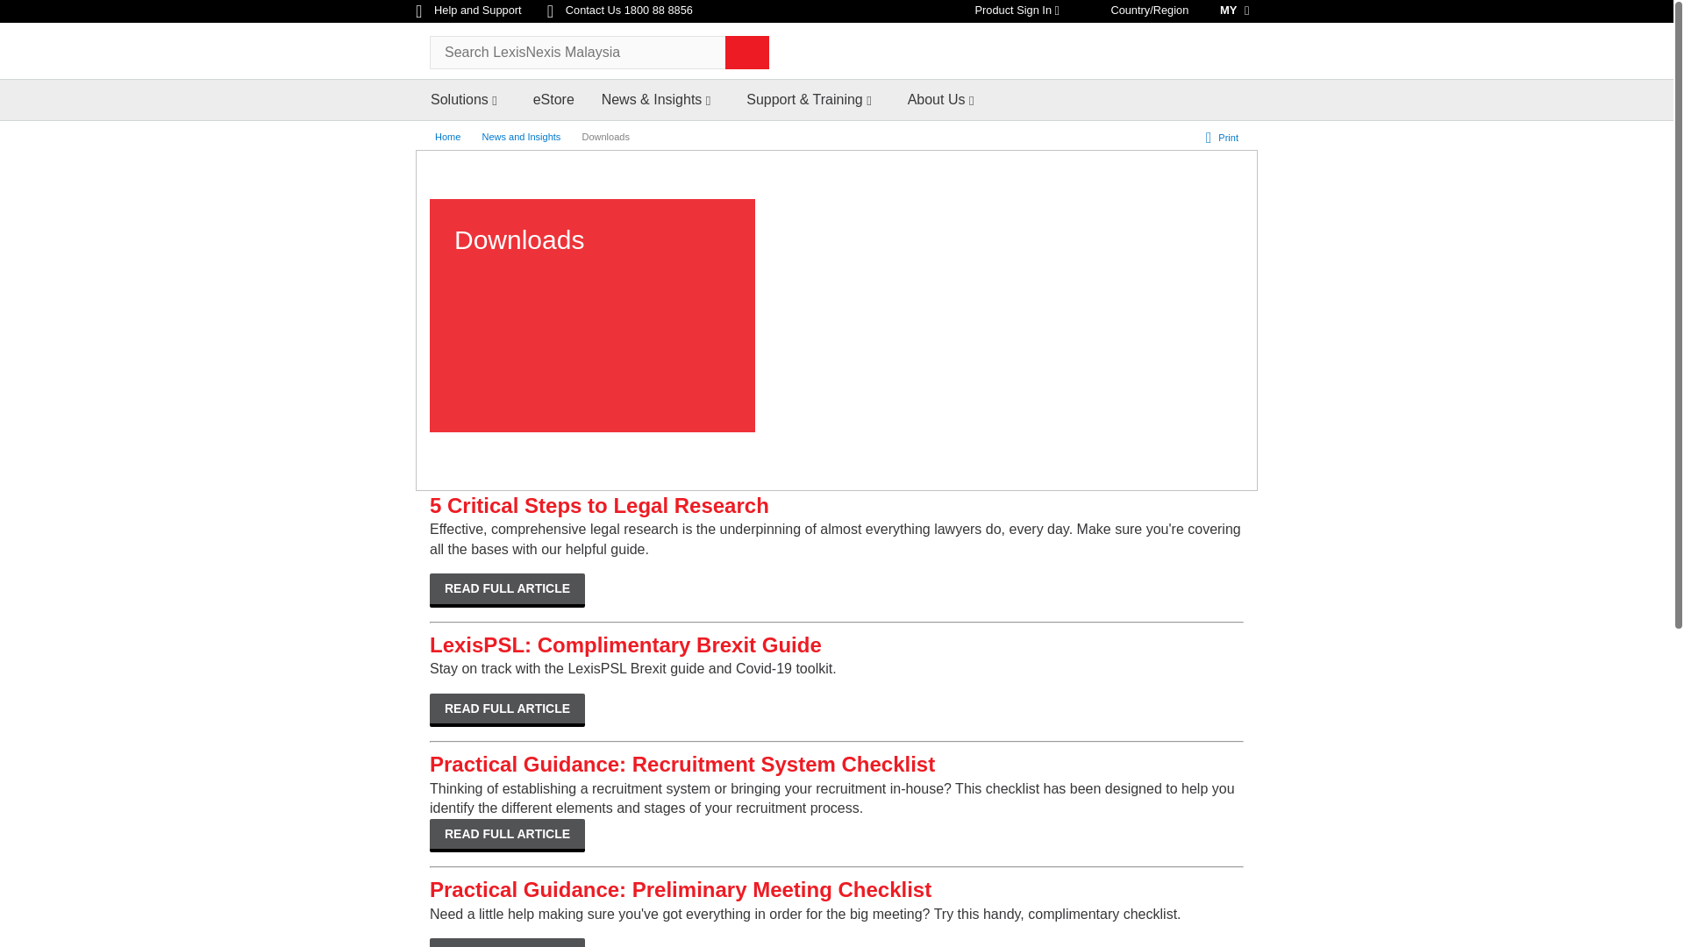 The width and height of the screenshot is (1684, 947). I want to click on Contact Us 1800 88 8856, so click(619, 11).